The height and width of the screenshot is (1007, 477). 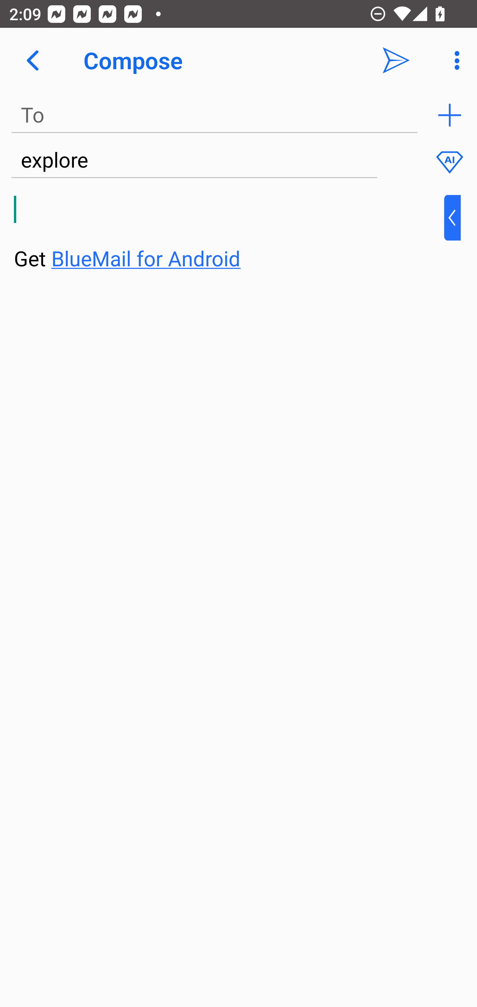 I want to click on To, so click(x=215, y=115).